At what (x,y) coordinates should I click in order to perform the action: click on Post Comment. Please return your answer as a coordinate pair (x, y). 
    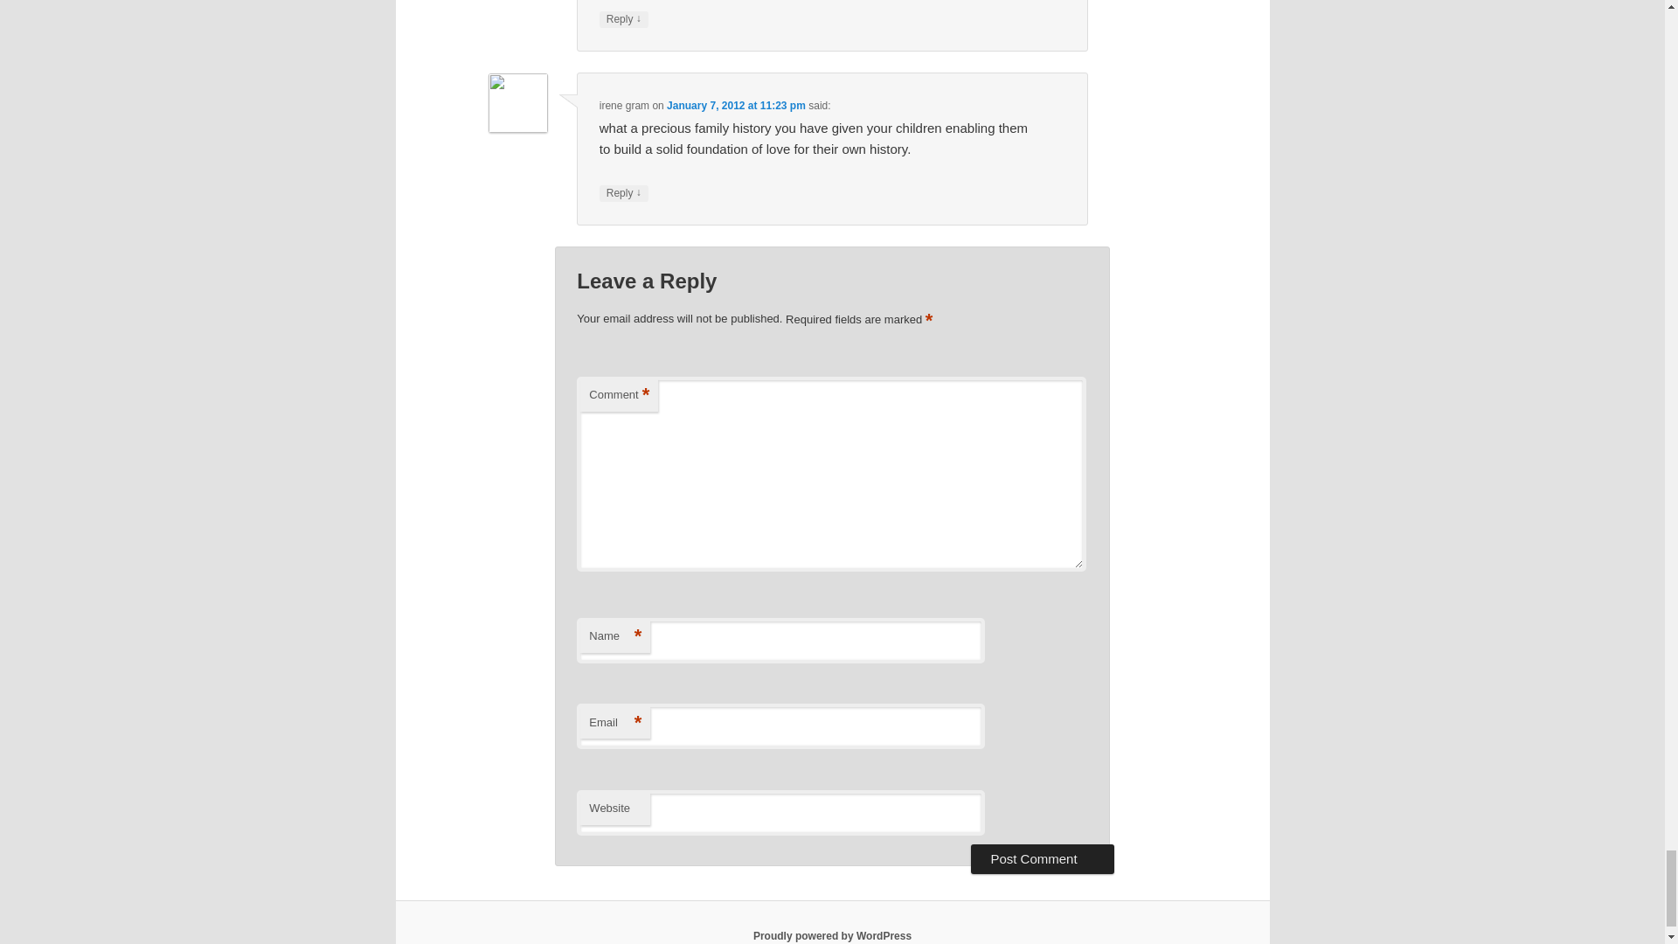
    Looking at the image, I should click on (1042, 858).